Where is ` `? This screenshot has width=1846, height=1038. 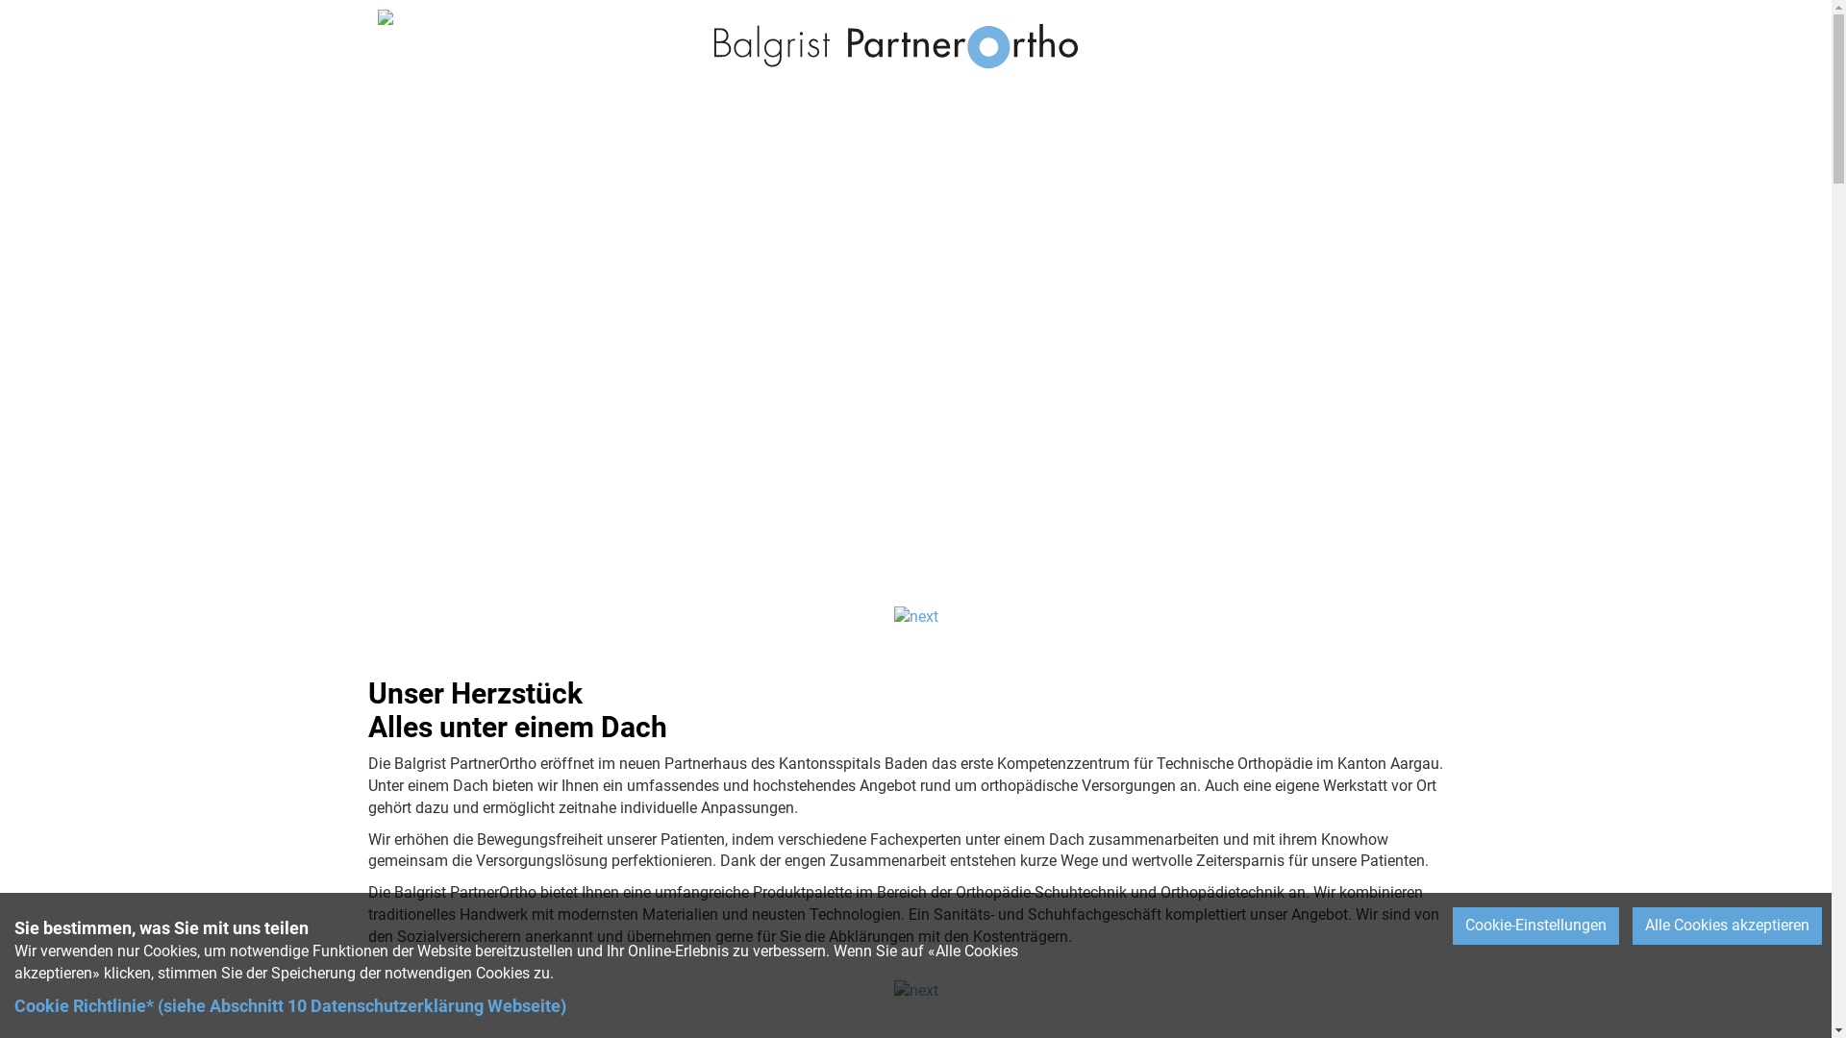   is located at coordinates (273, 58).